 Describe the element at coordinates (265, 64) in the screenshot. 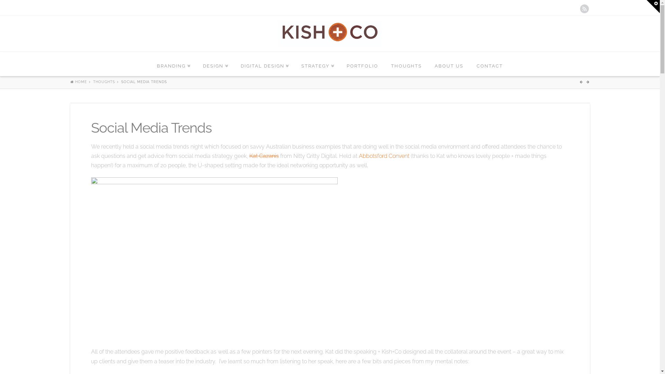

I see `DIGITAL DESIGN` at that location.